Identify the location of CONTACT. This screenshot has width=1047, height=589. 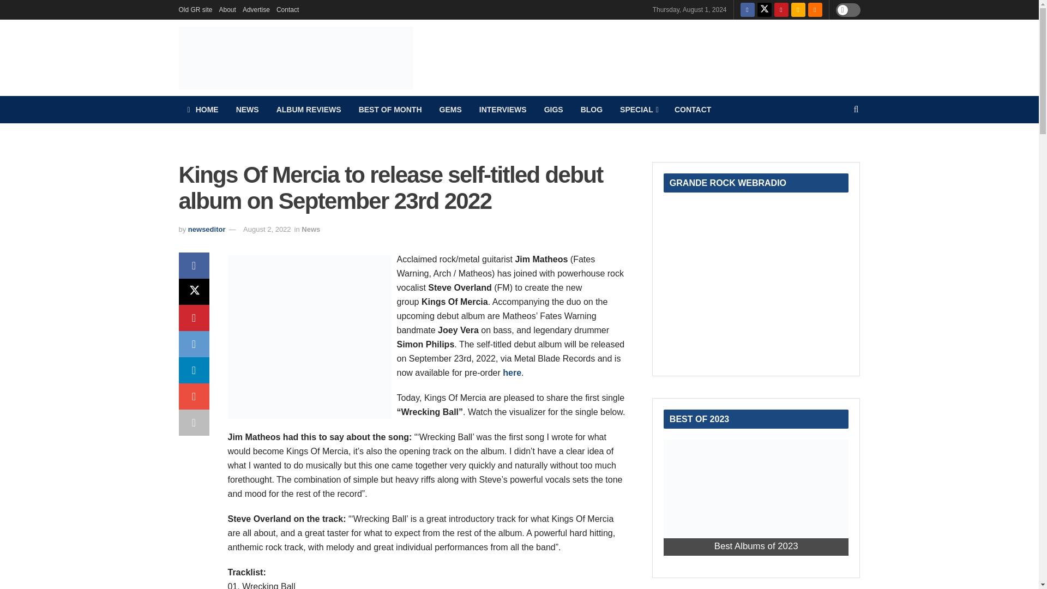
(693, 109).